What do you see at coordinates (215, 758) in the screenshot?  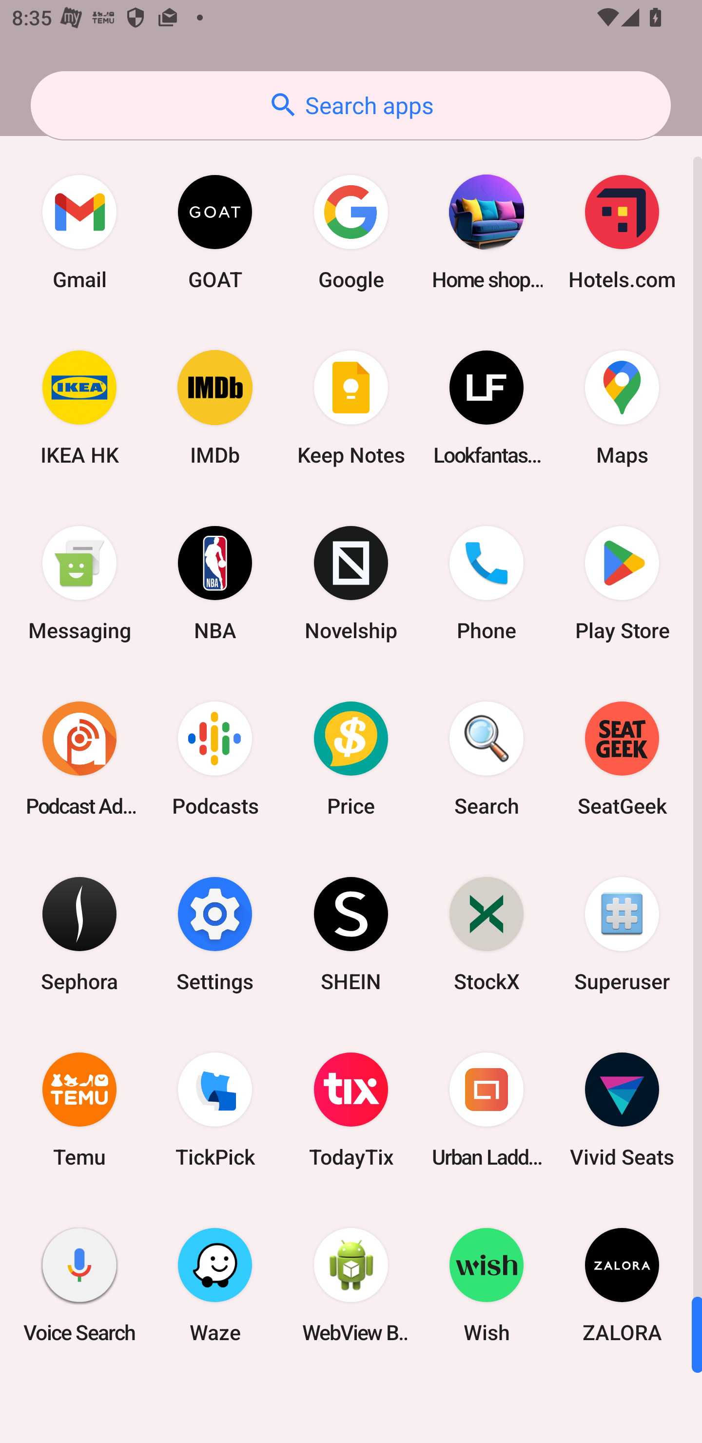 I see `Podcasts` at bounding box center [215, 758].